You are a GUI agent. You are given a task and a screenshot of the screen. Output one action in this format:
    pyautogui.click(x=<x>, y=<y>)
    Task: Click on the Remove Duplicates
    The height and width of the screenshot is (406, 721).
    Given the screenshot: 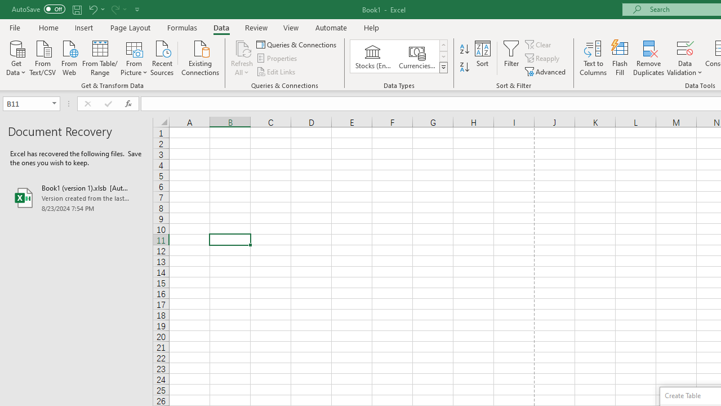 What is the action you would take?
    pyautogui.click(x=649, y=58)
    